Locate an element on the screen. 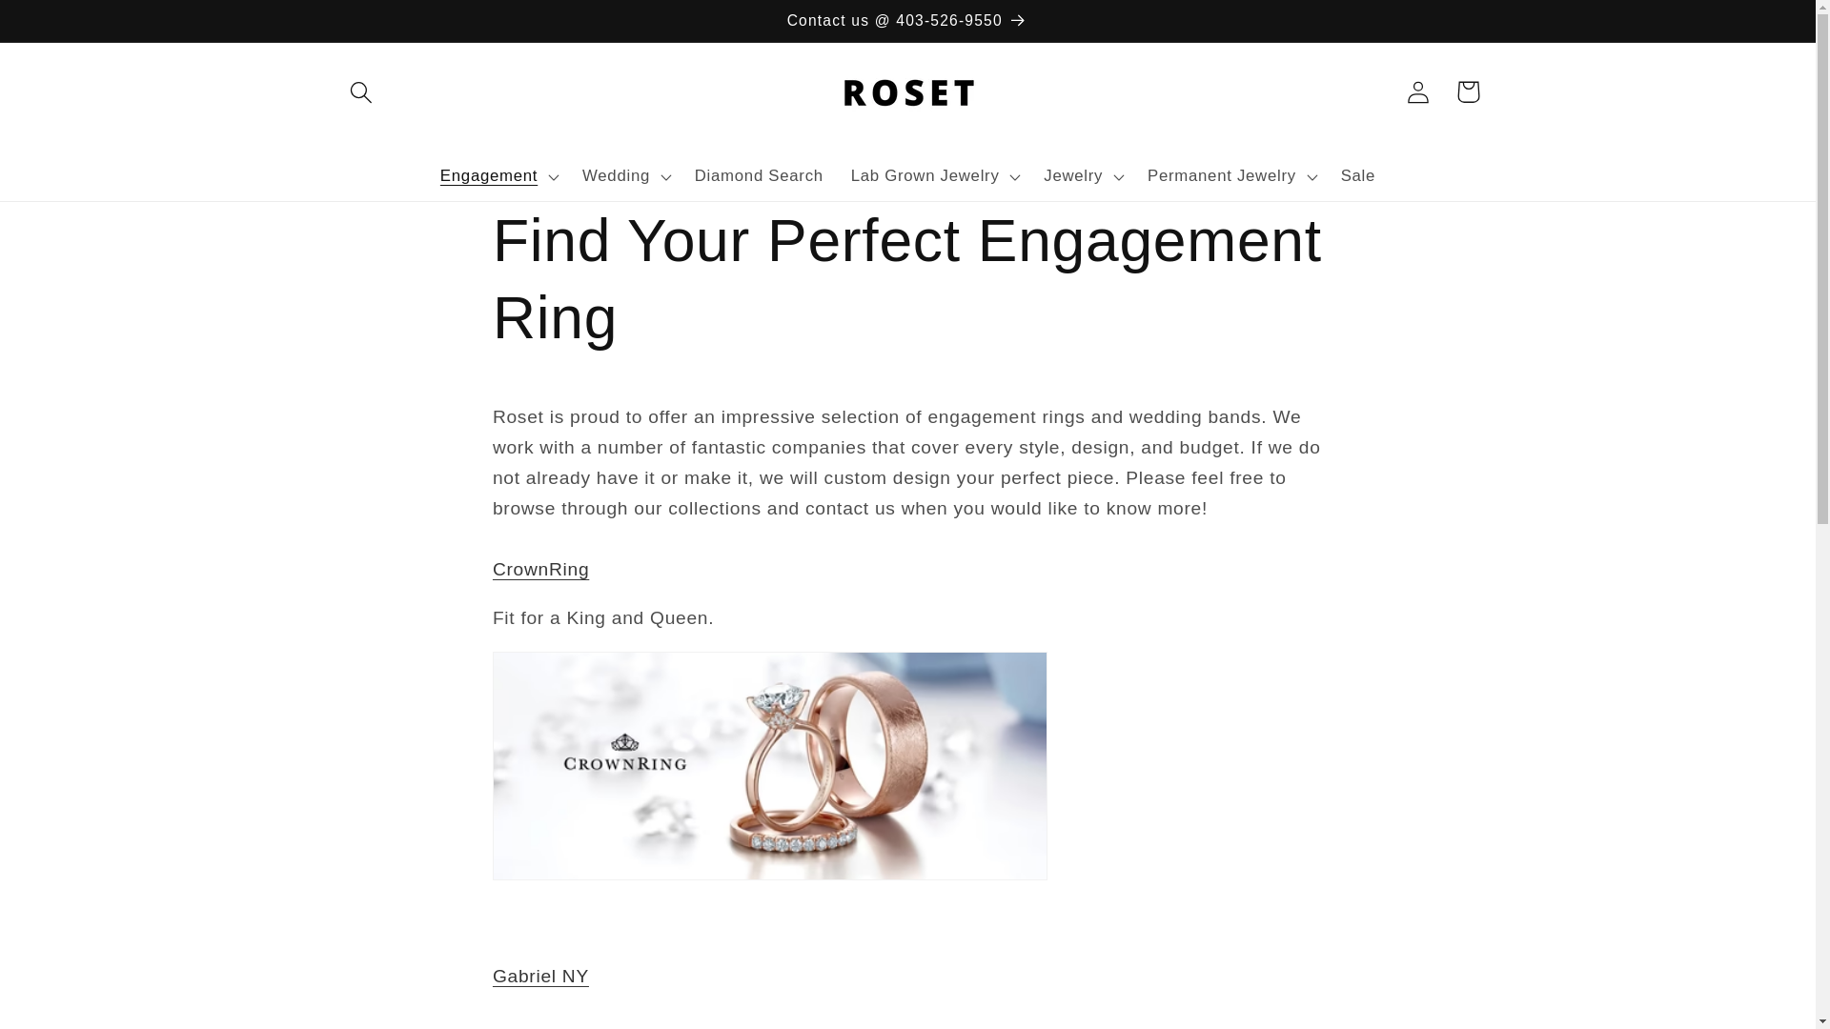  Skip to content is located at coordinates (69, 27).